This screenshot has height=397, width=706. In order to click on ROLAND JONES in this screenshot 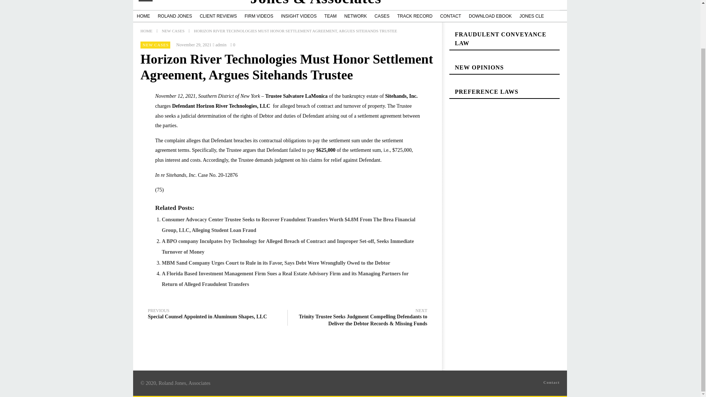, I will do `click(174, 16)`.